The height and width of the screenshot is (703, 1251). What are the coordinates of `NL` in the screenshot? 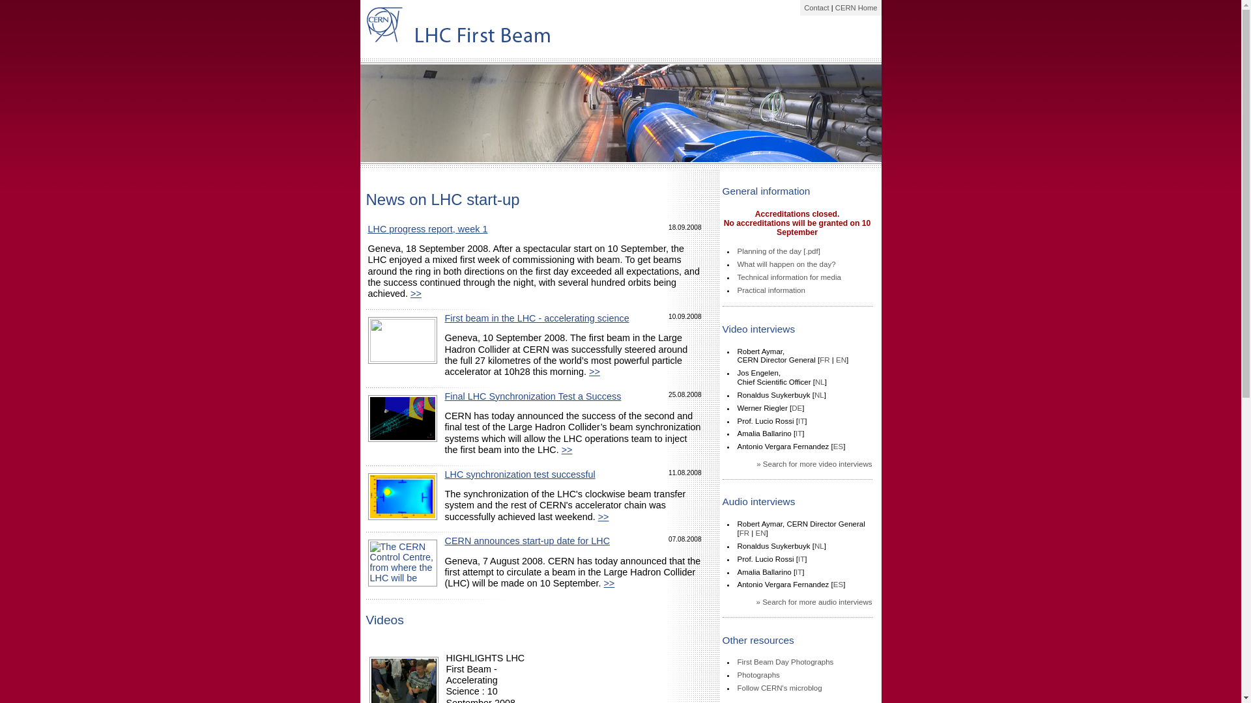 It's located at (820, 546).